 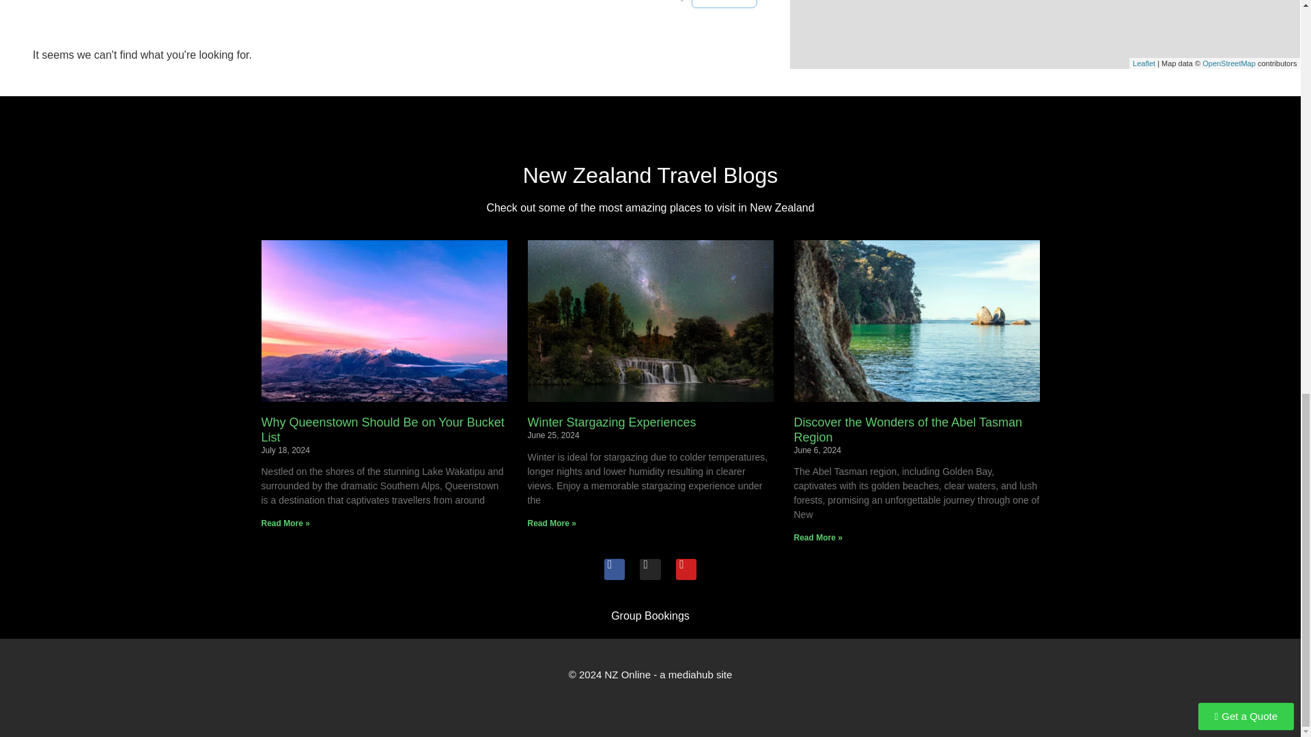 What do you see at coordinates (1143, 63) in the screenshot?
I see `A JS library for interactive maps` at bounding box center [1143, 63].